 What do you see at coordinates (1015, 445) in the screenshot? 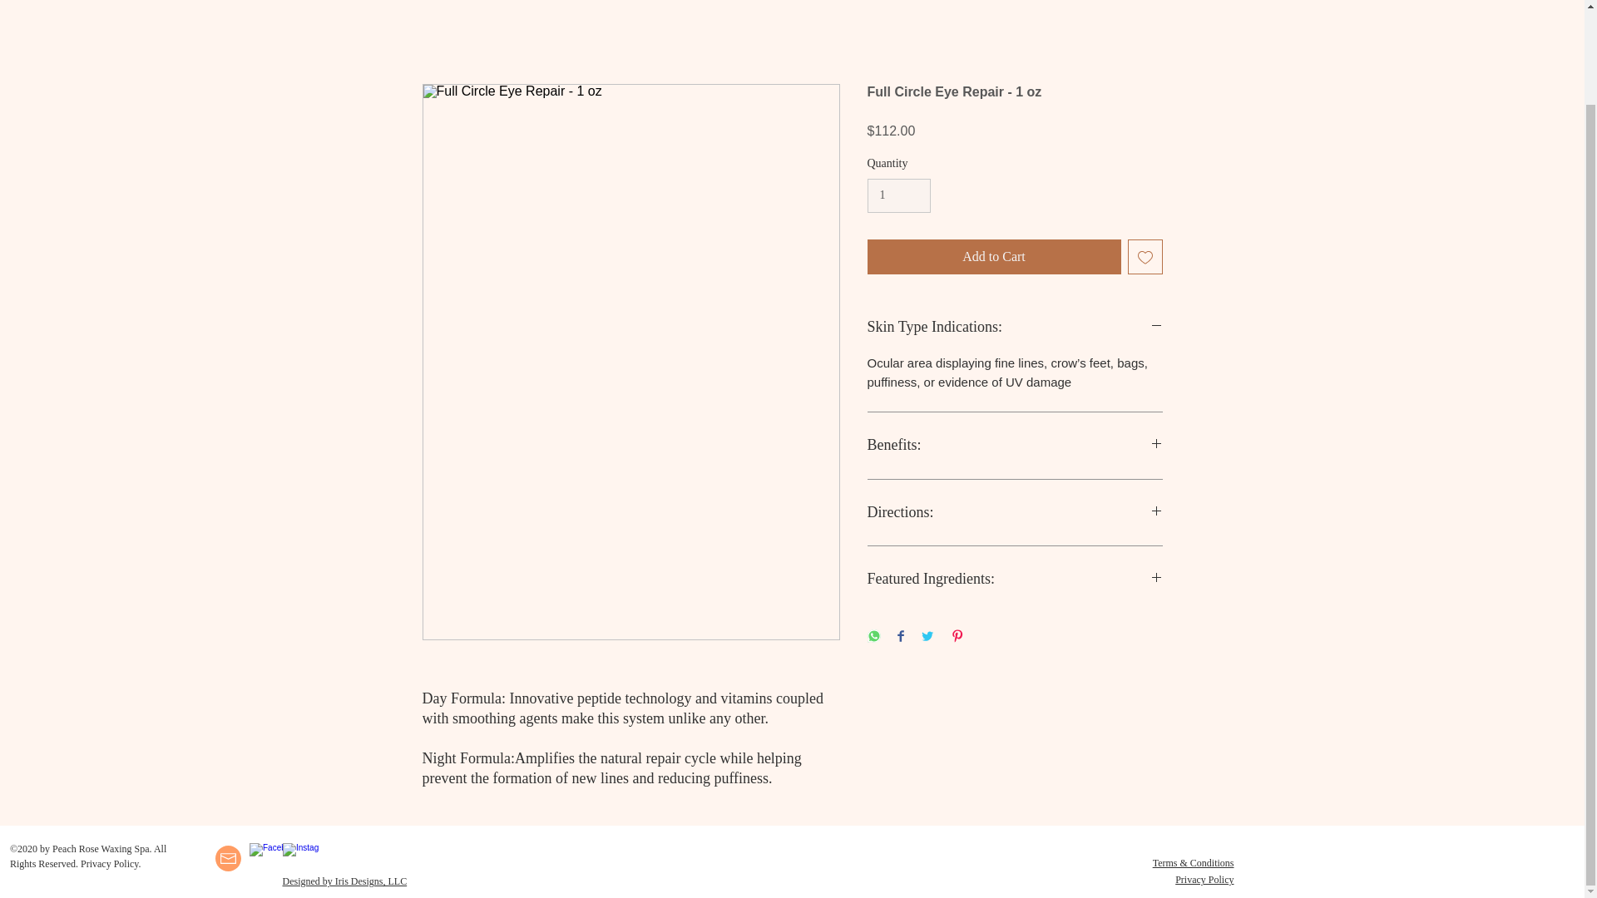
I see `Benefits:` at bounding box center [1015, 445].